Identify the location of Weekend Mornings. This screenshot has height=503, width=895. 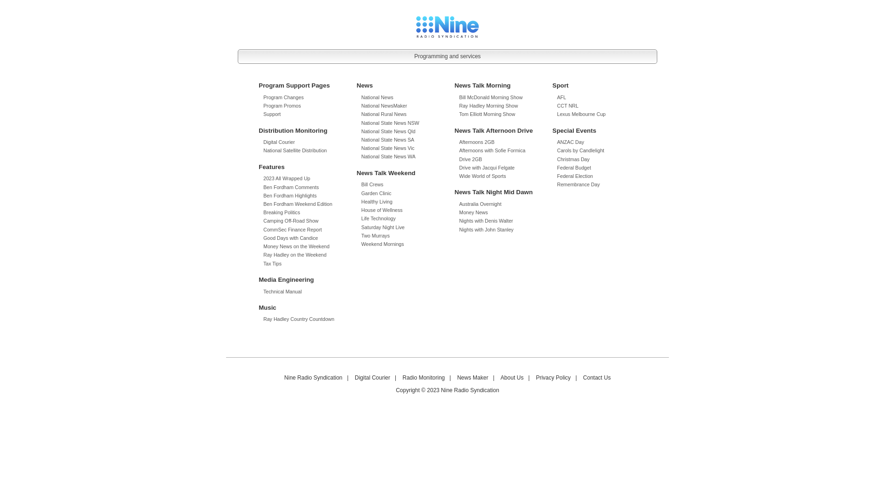
(383, 244).